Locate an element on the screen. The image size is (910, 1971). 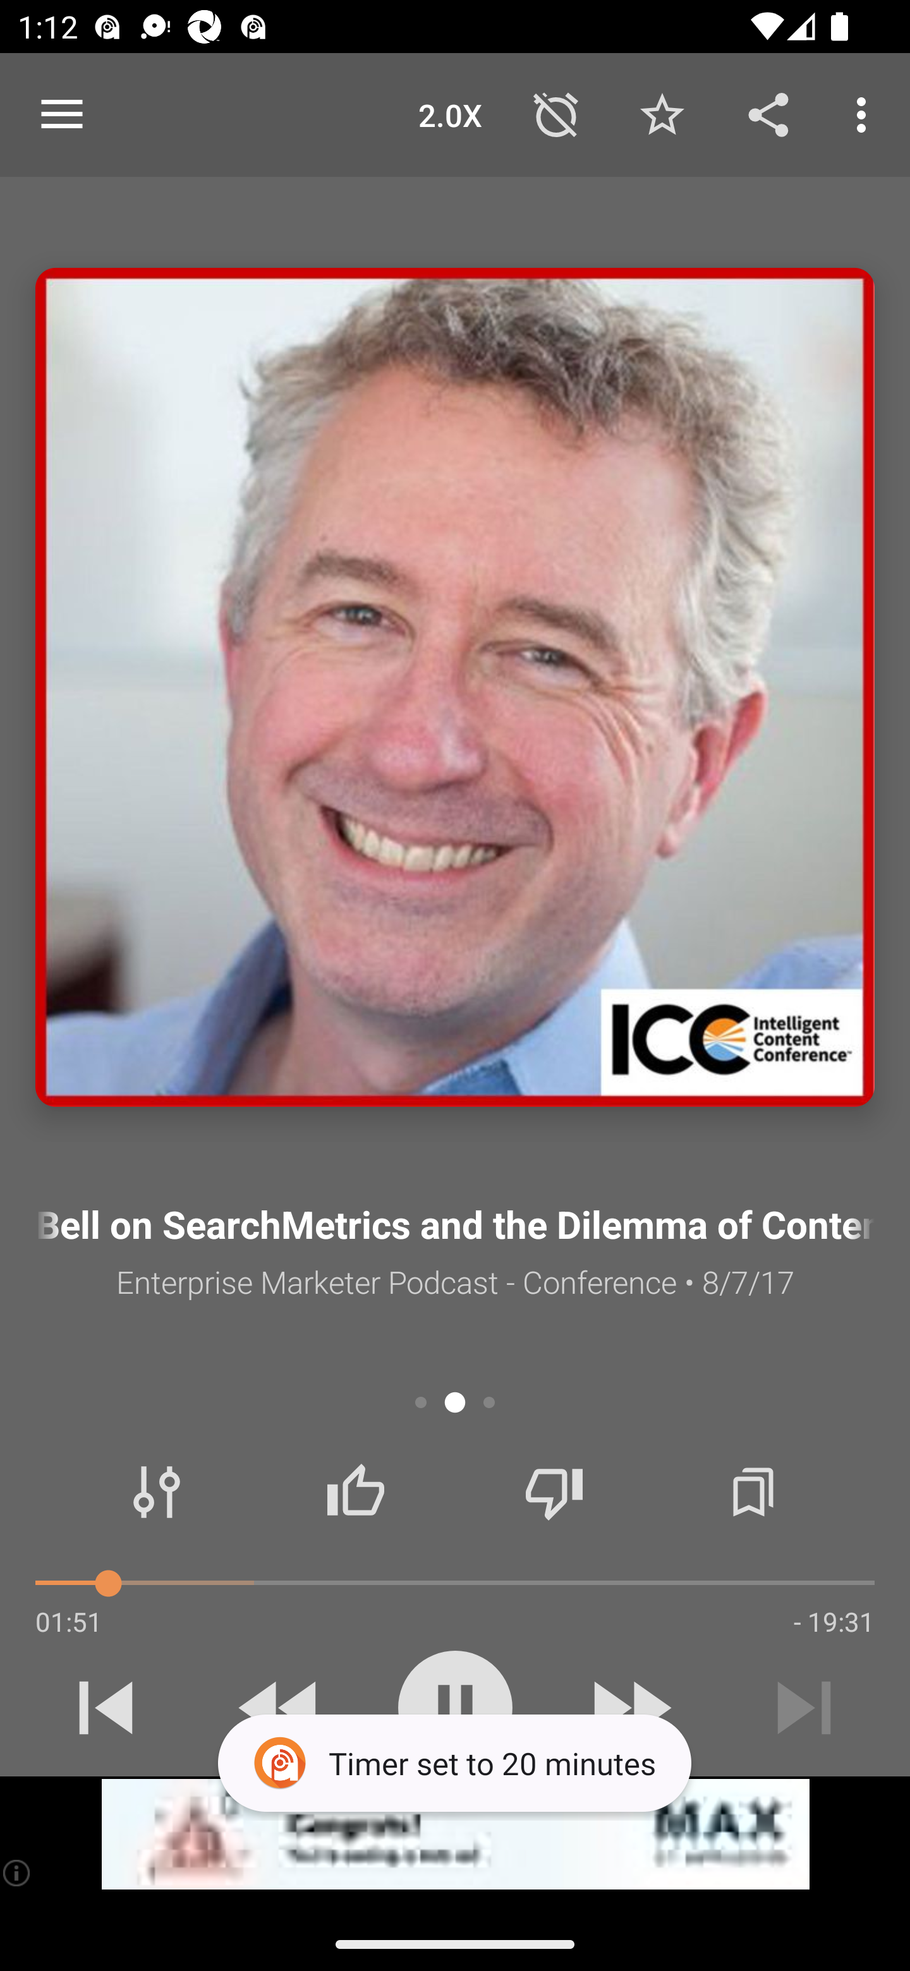
app-monetization is located at coordinates (455, 1835).